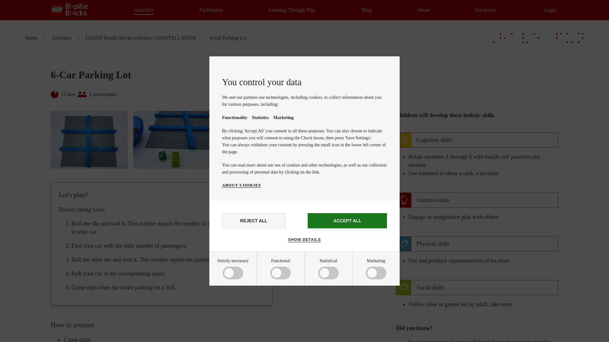  What do you see at coordinates (423, 10) in the screenshot?
I see `About` at bounding box center [423, 10].